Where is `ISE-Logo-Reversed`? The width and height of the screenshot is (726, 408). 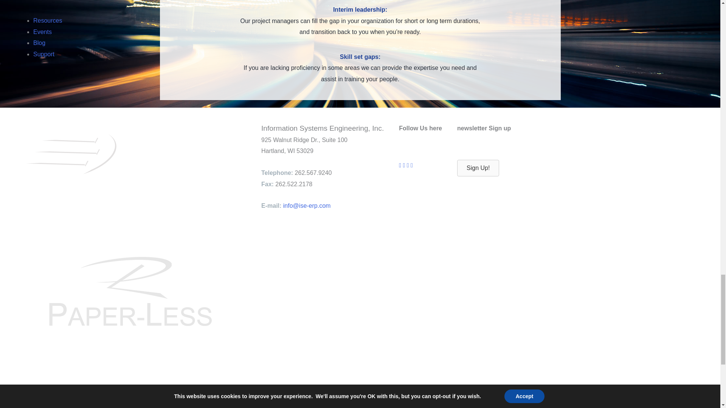 ISE-Logo-Reversed is located at coordinates (97, 156).